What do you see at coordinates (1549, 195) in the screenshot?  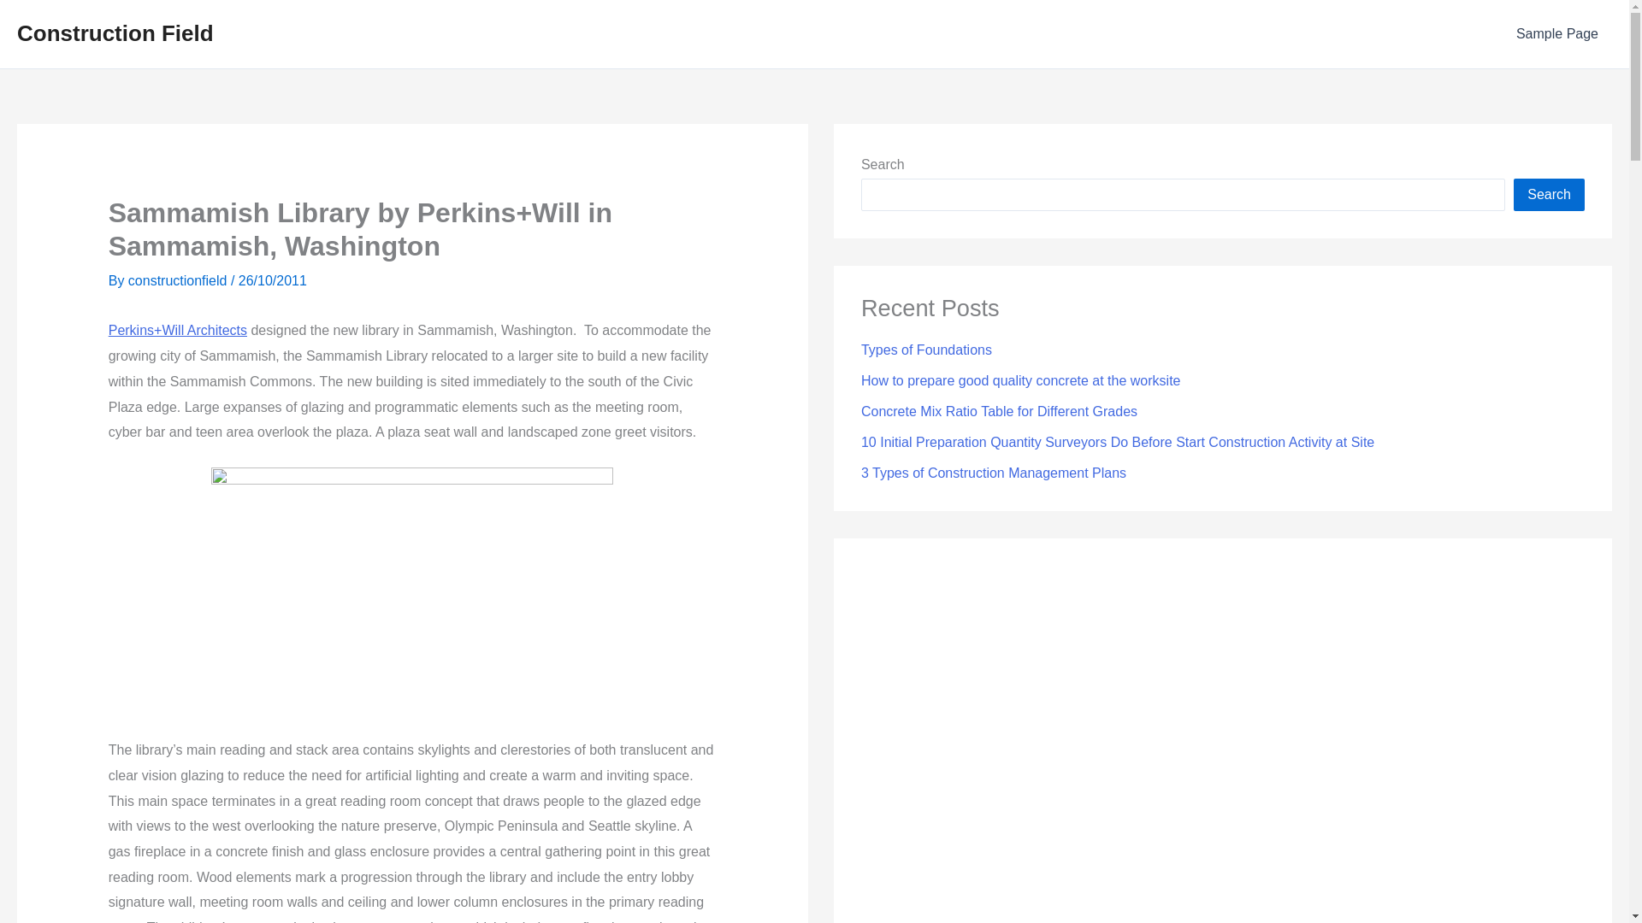 I see `Search` at bounding box center [1549, 195].